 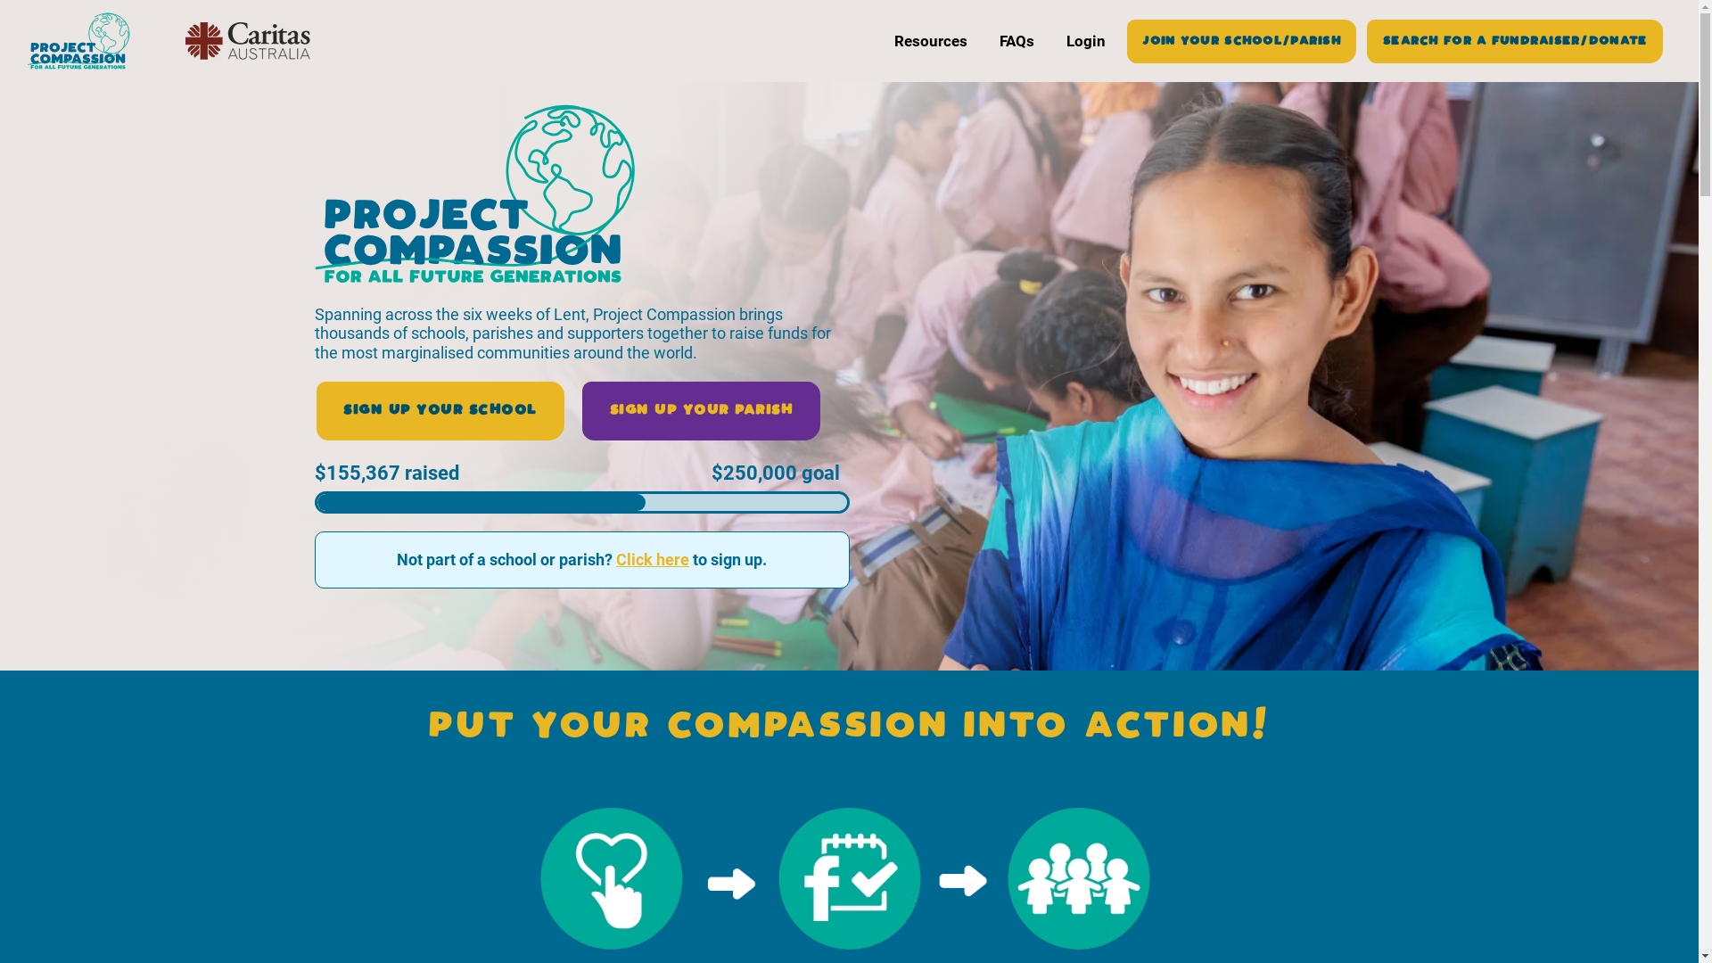 I want to click on Resources, so click(x=931, y=41).